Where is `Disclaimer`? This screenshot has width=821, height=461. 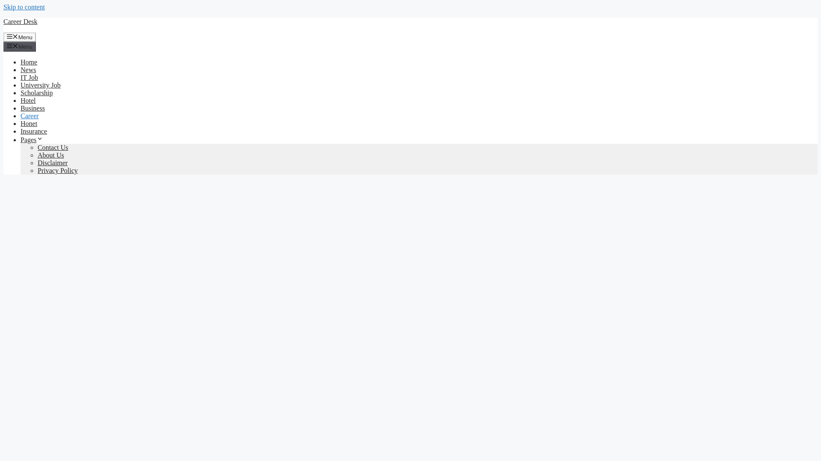
Disclaimer is located at coordinates (52, 162).